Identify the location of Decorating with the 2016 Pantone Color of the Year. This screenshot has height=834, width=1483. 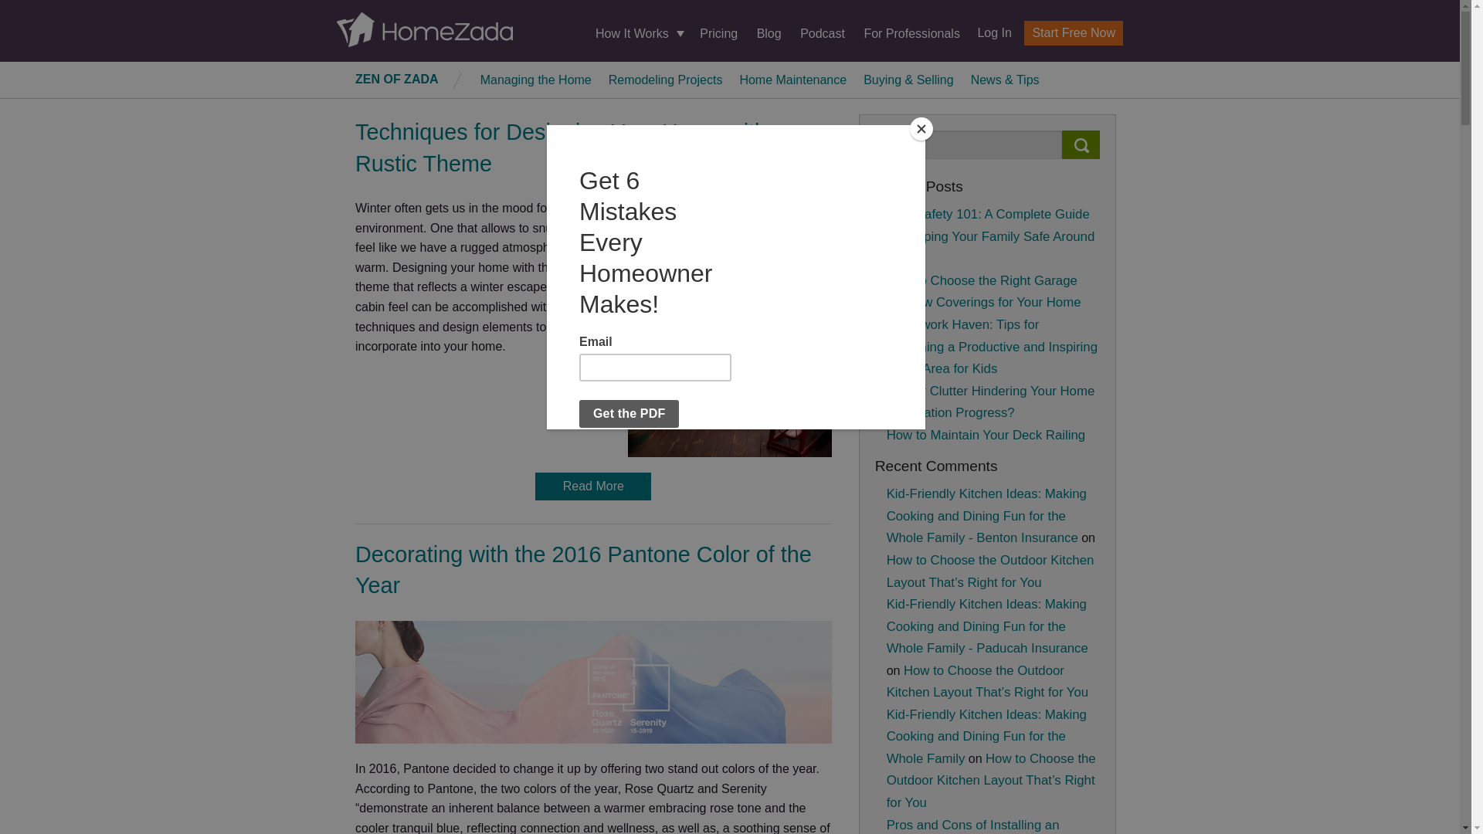
(583, 570).